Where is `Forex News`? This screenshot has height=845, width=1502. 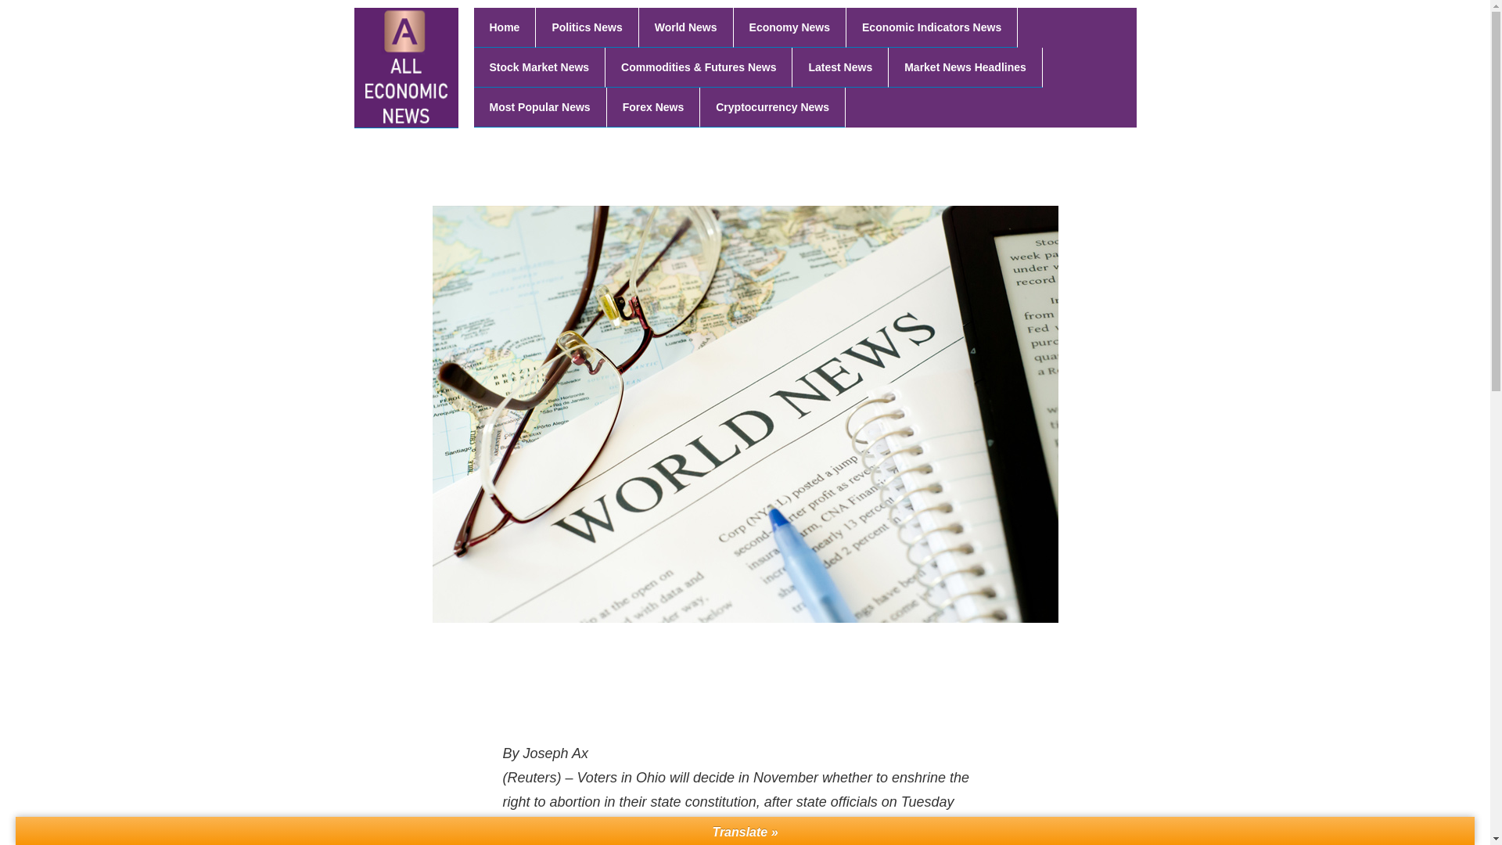 Forex News is located at coordinates (654, 108).